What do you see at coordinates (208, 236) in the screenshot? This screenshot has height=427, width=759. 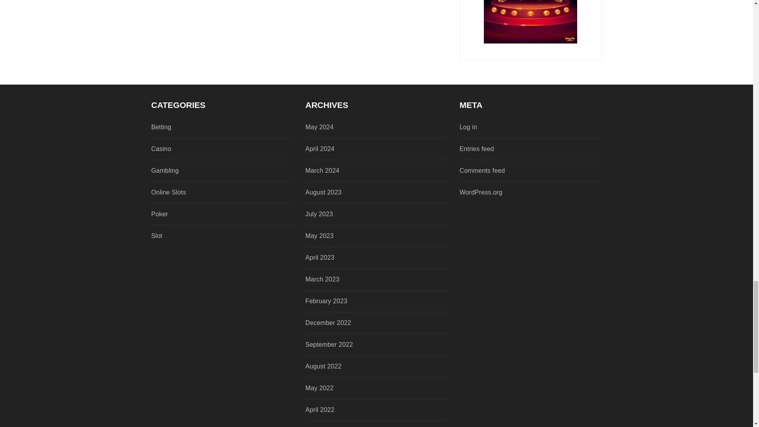 I see `Slot` at bounding box center [208, 236].